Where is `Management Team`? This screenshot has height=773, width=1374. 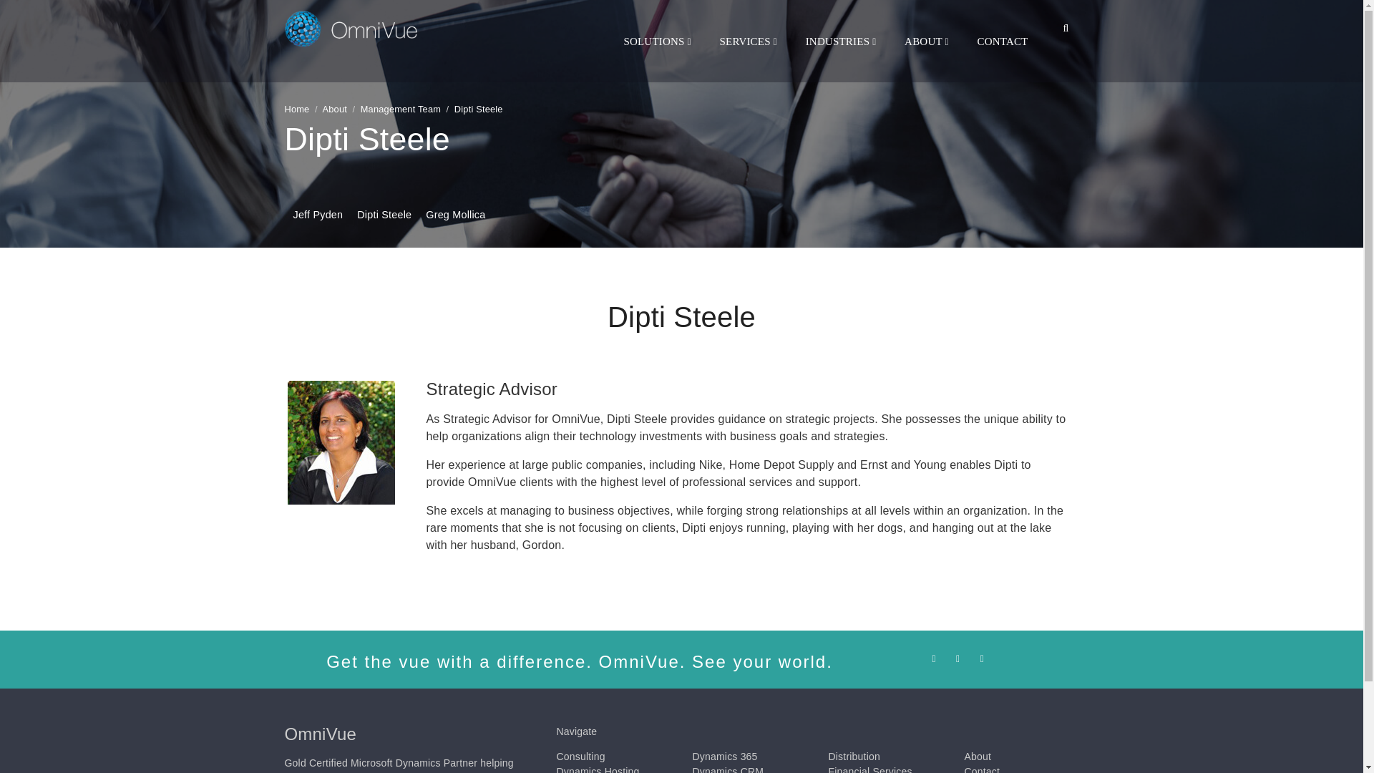 Management Team is located at coordinates (401, 109).